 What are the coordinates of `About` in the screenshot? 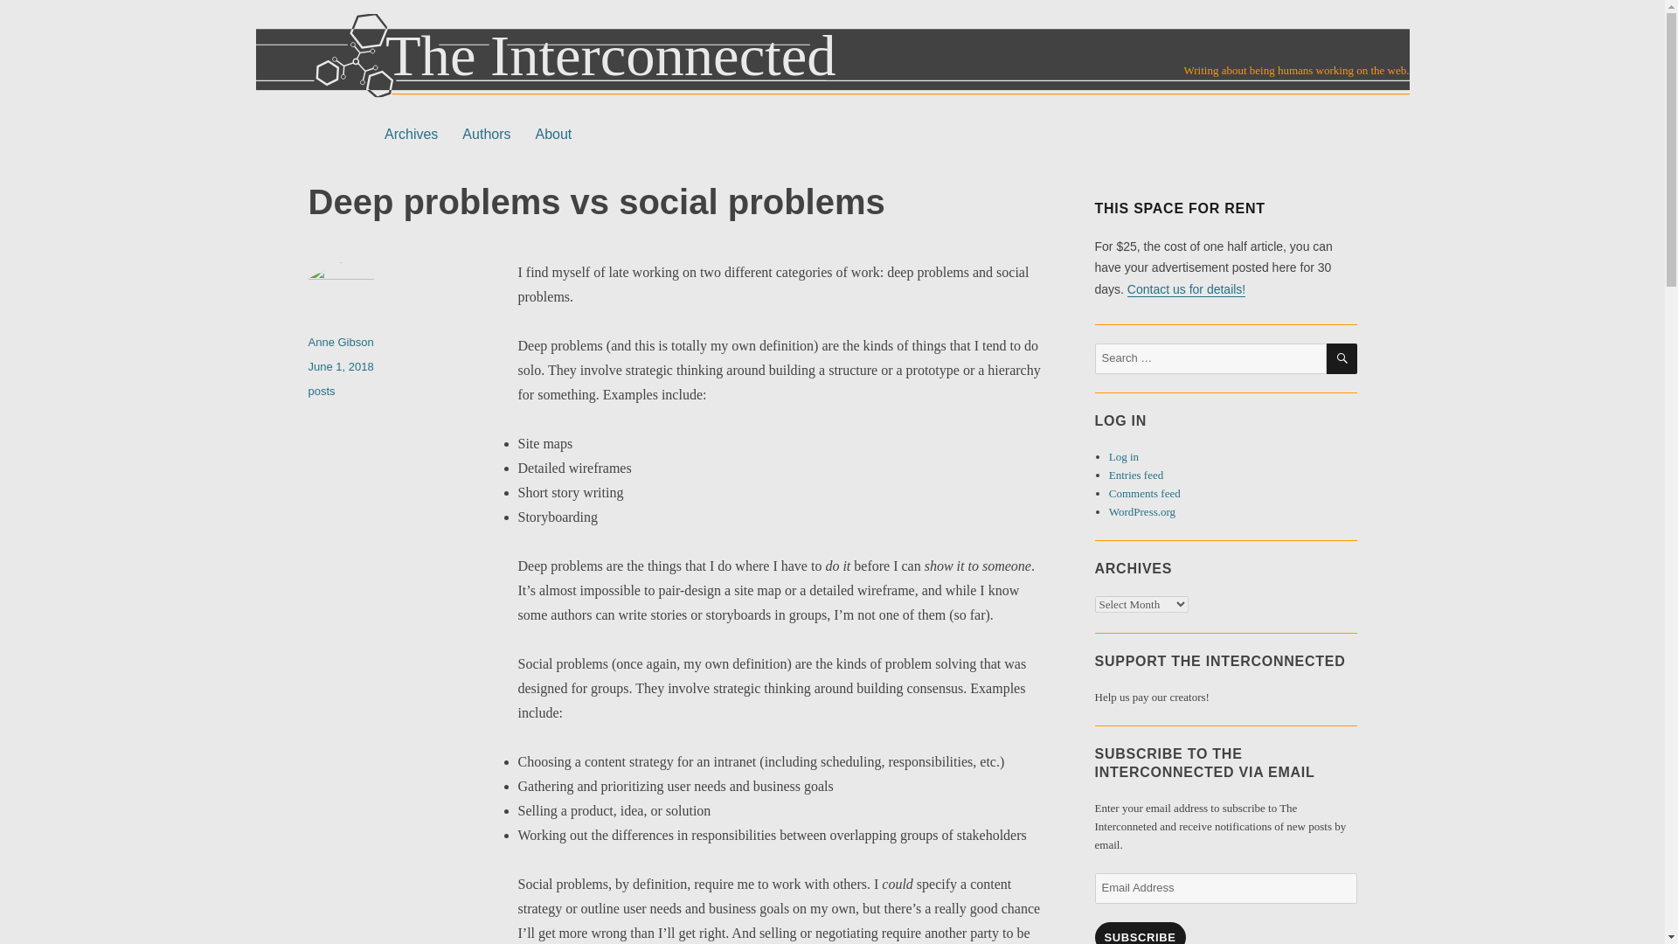 It's located at (552, 134).